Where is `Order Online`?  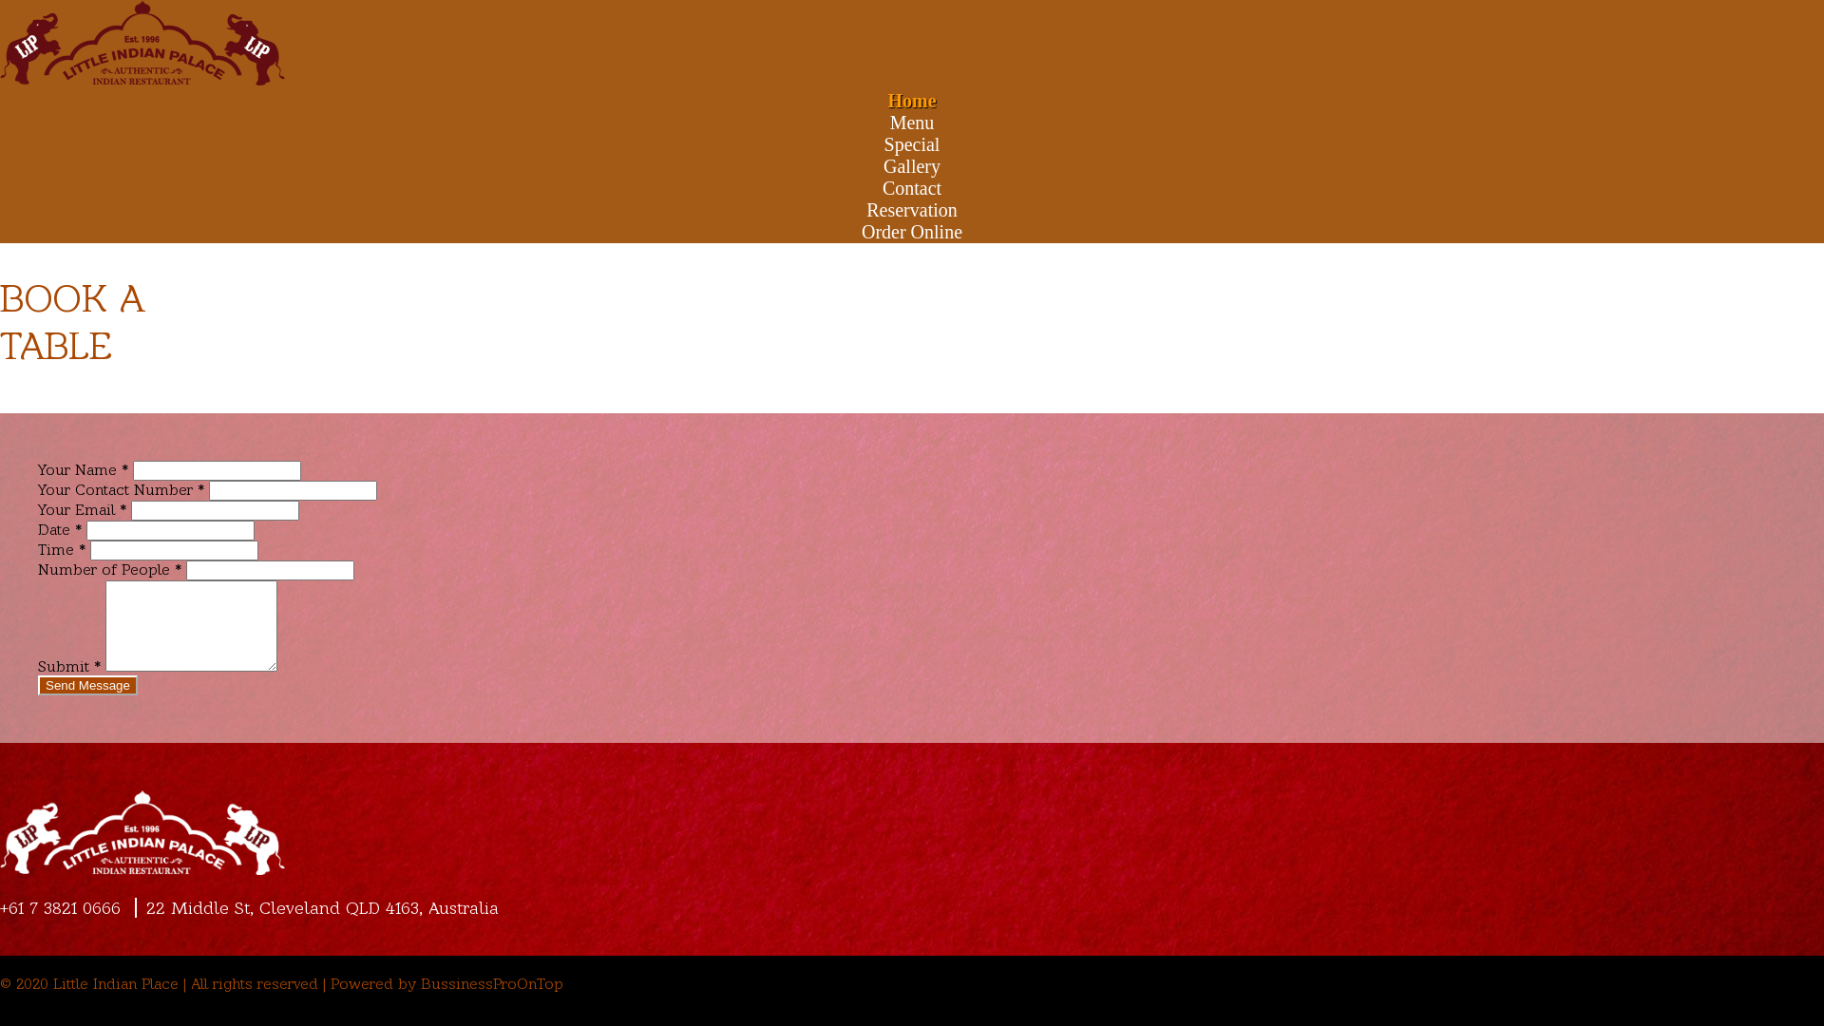 Order Online is located at coordinates (912, 232).